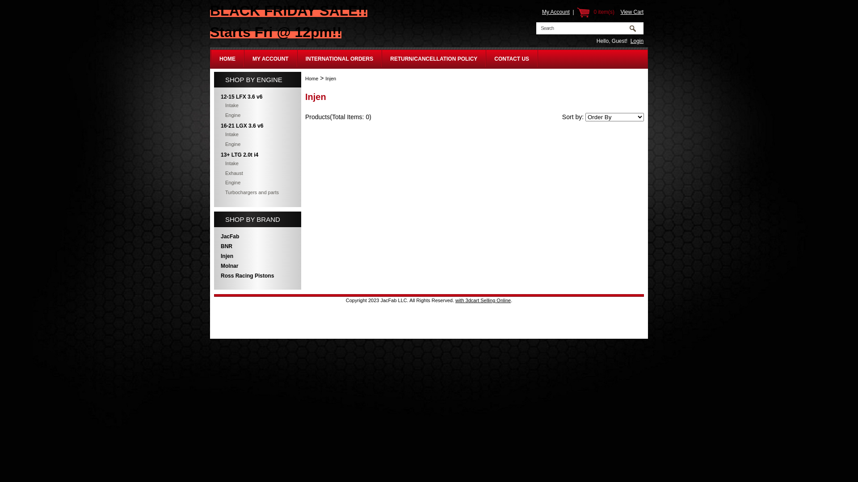 The width and height of the screenshot is (858, 482). What do you see at coordinates (257, 126) in the screenshot?
I see `16-21 LGX 3.6 v6` at bounding box center [257, 126].